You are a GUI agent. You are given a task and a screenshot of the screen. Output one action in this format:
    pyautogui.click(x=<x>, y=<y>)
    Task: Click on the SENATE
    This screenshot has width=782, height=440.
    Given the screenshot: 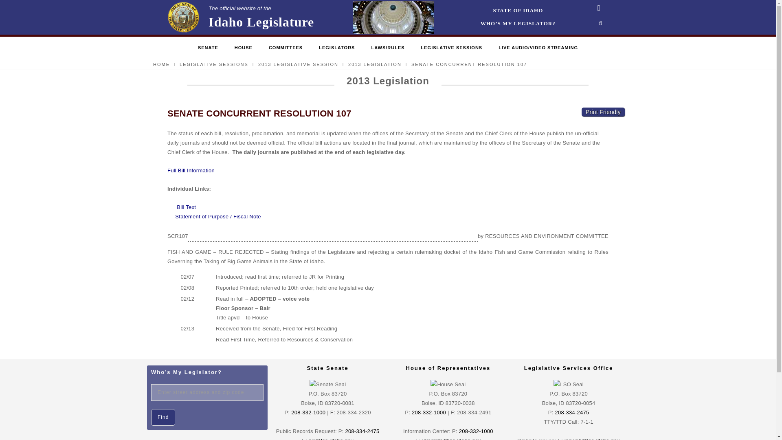 What is the action you would take?
    pyautogui.click(x=208, y=48)
    